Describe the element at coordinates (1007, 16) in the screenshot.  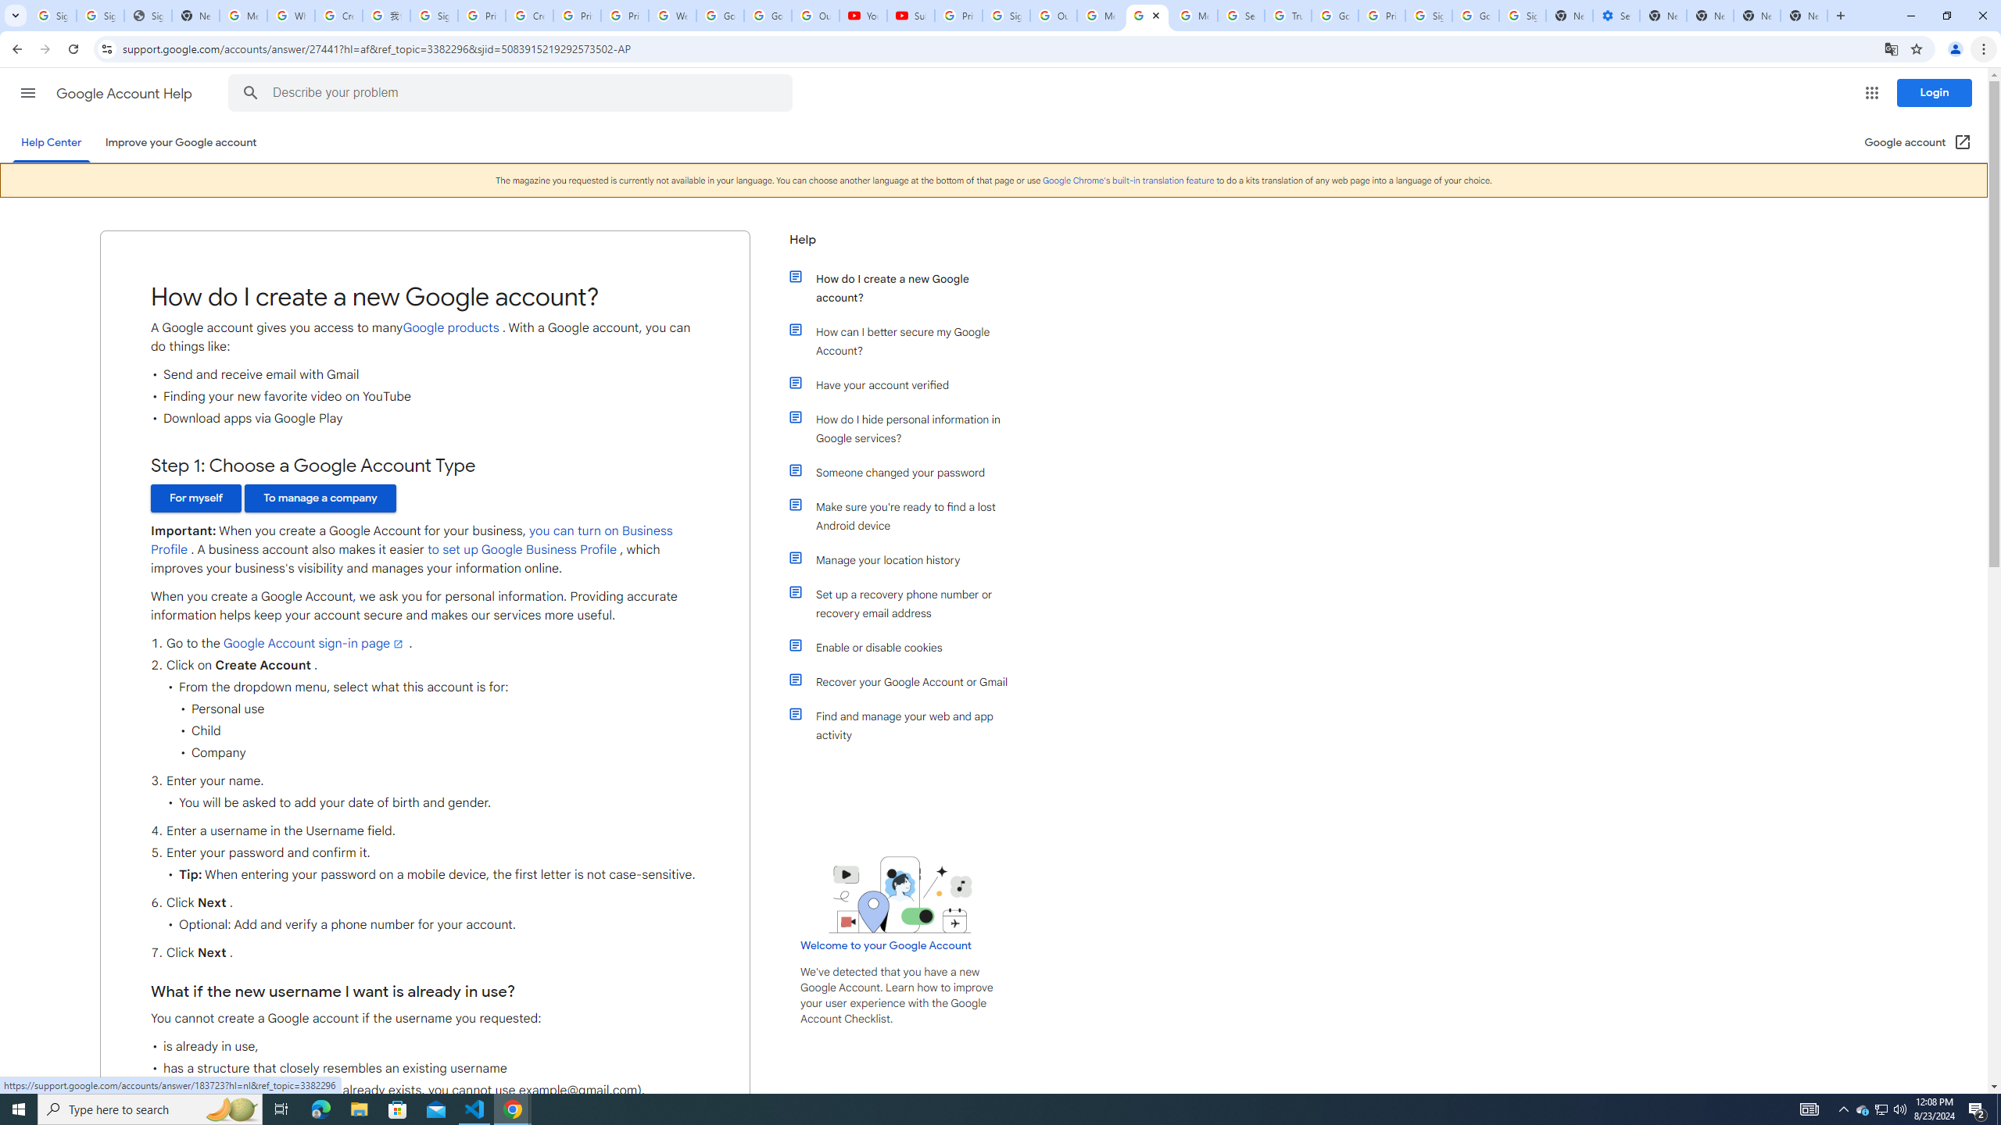
I see `Sign in - Google Accounts` at that location.